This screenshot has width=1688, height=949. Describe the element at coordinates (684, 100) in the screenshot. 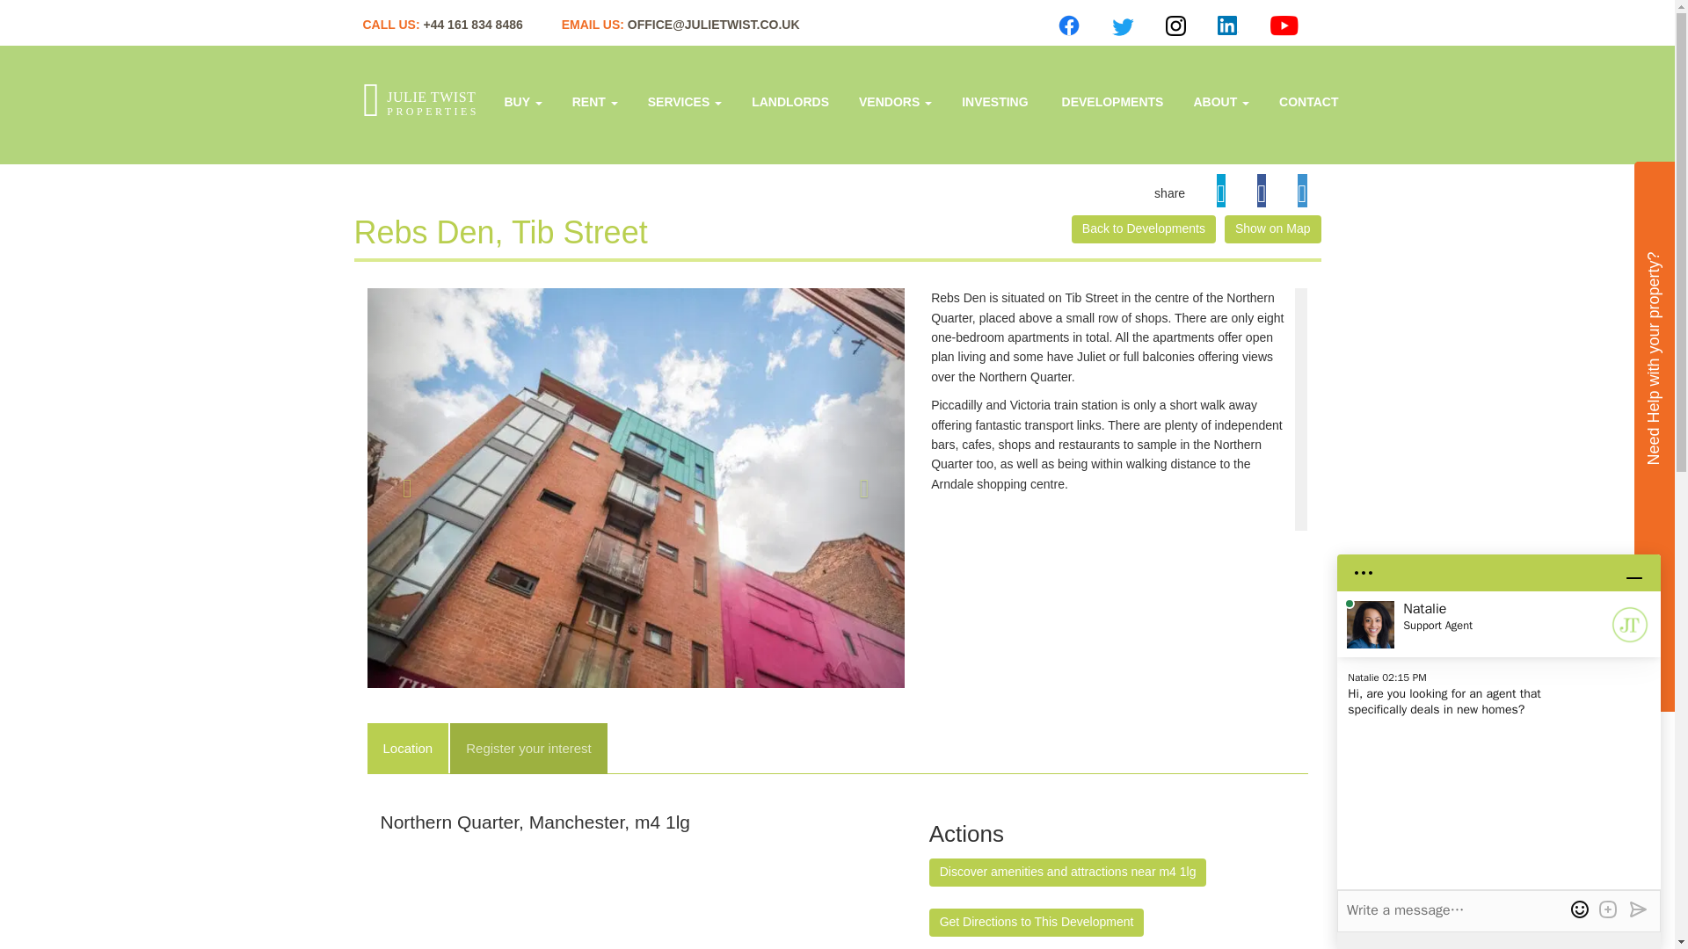

I see `SERVICES` at that location.